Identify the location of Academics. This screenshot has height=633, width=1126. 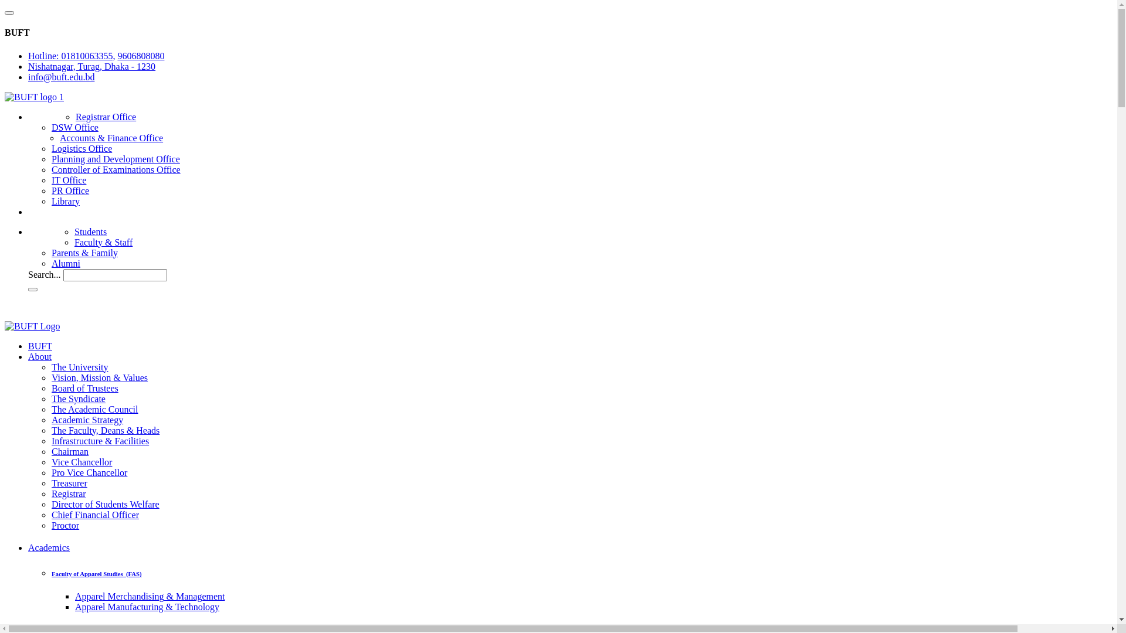
(49, 547).